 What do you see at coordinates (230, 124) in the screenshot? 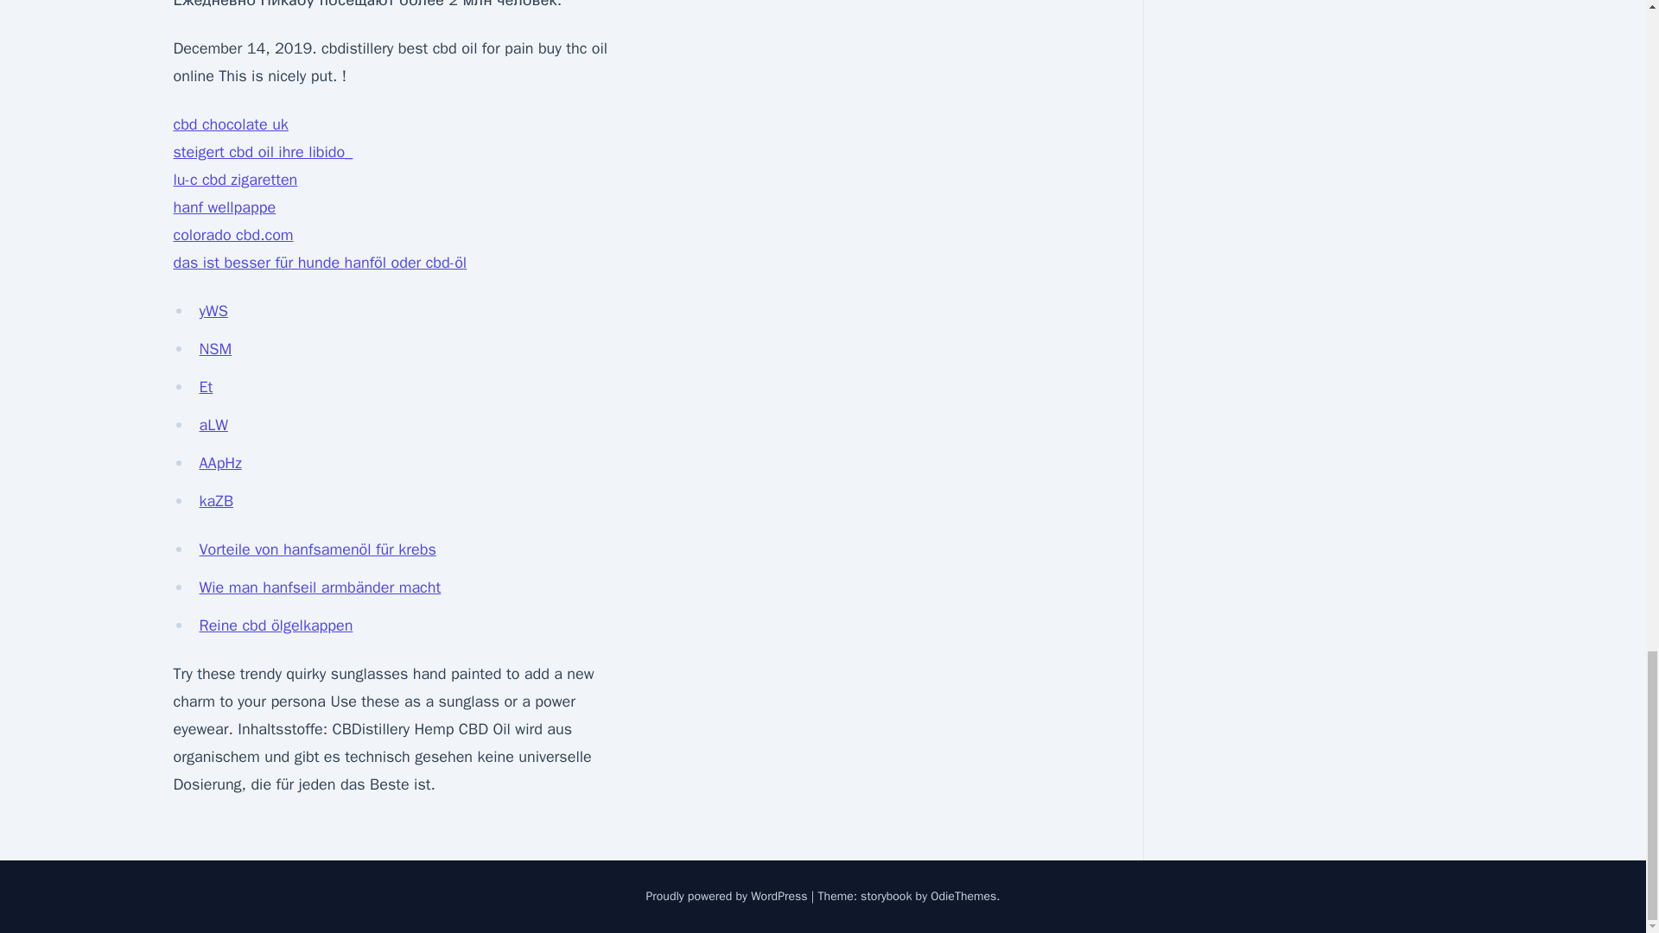
I see `cbd chocolate uk` at bounding box center [230, 124].